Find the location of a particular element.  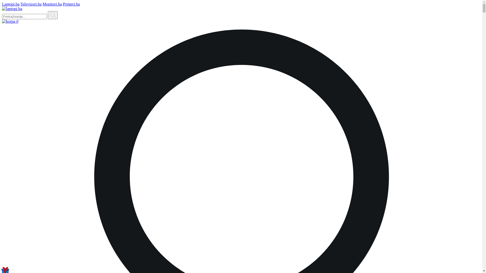

Televizori.ba is located at coordinates (31, 4).